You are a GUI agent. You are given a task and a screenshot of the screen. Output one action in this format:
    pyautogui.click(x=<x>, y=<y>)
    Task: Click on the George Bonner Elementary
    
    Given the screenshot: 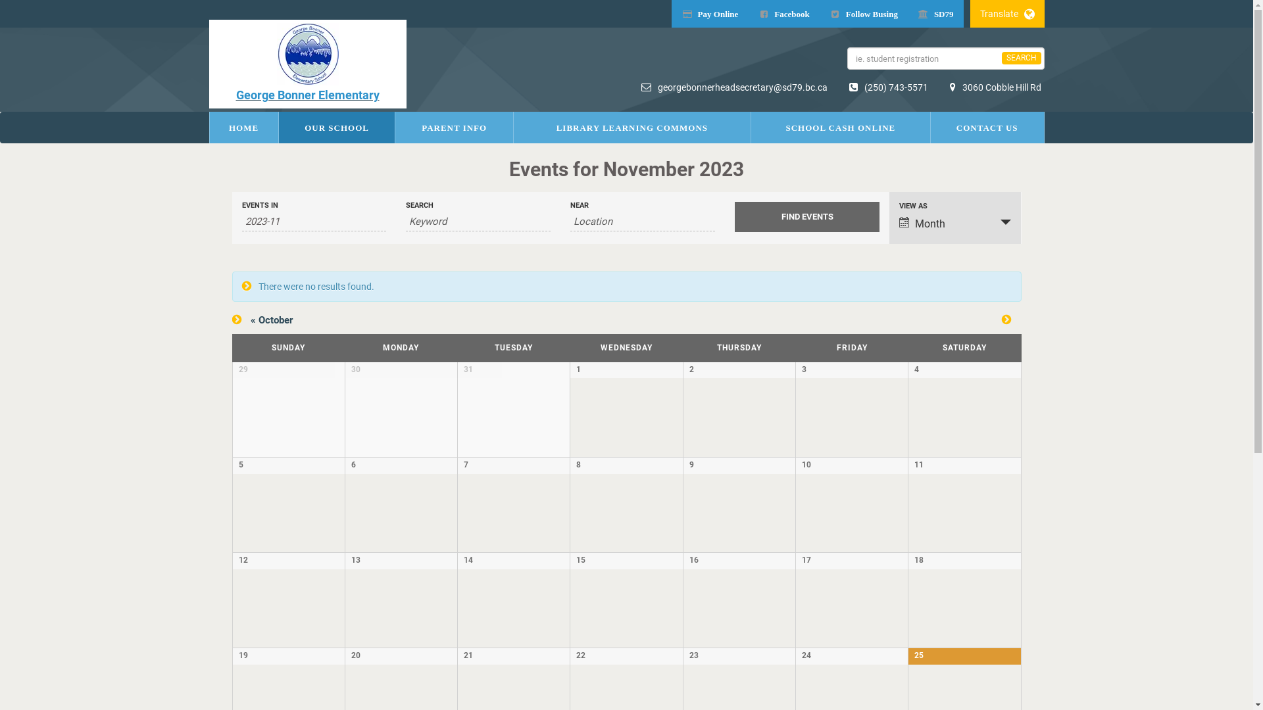 What is the action you would take?
    pyautogui.click(x=308, y=64)
    